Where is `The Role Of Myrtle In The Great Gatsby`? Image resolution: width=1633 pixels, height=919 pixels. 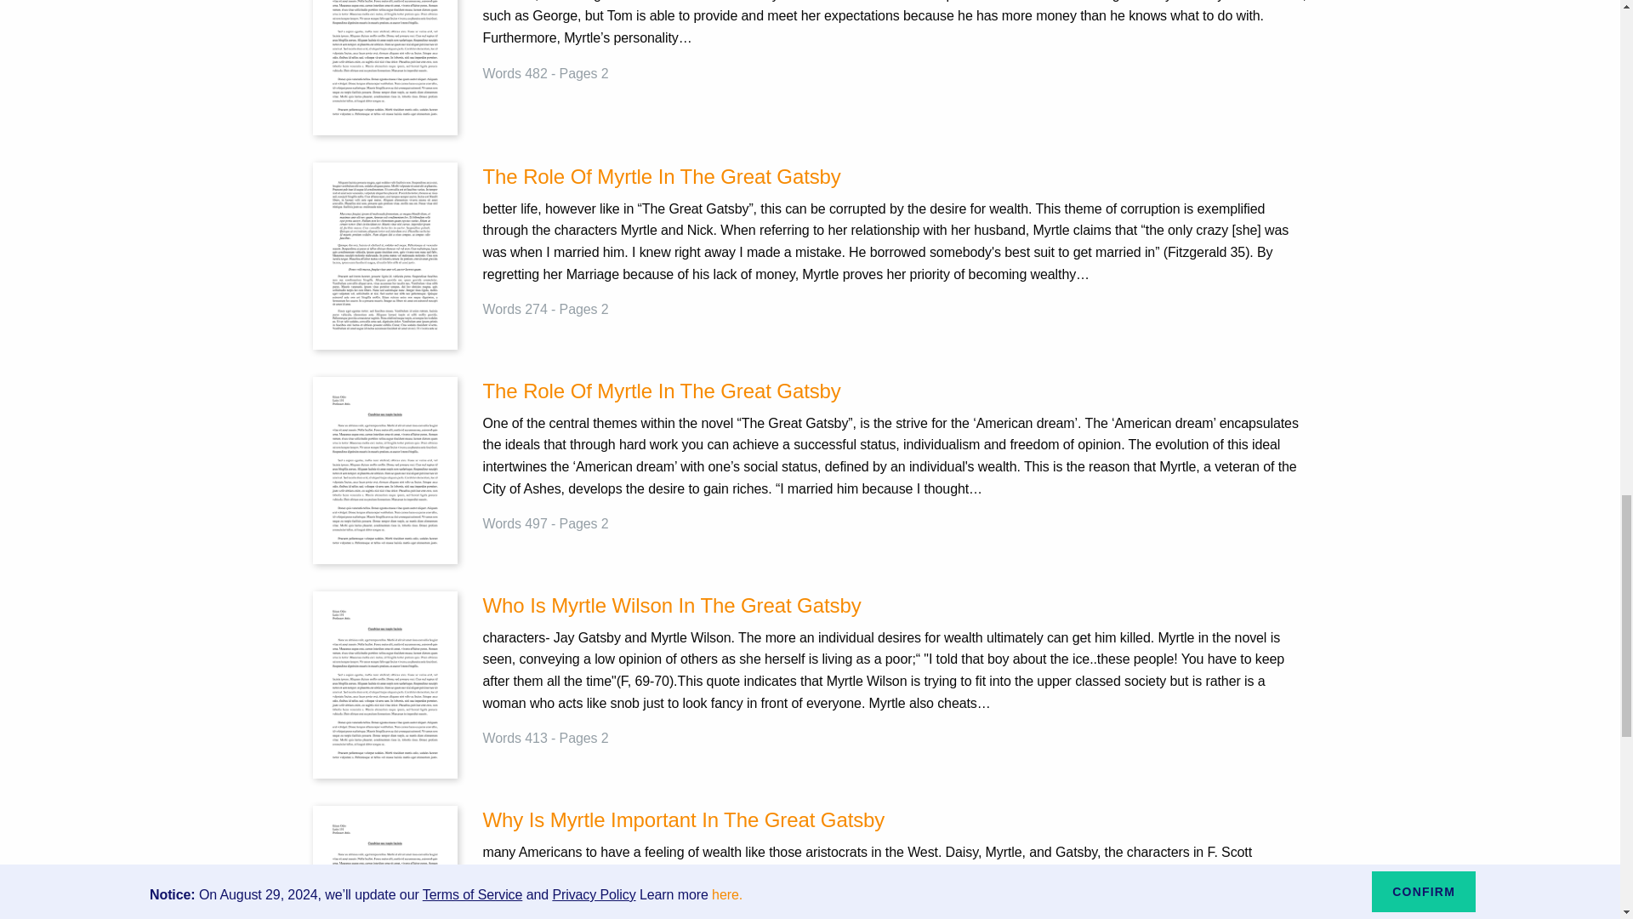 The Role Of Myrtle In The Great Gatsby is located at coordinates (895, 391).